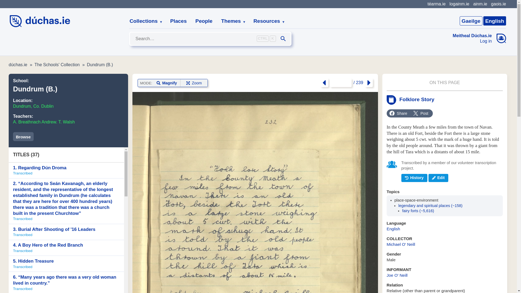 This screenshot has width=521, height=293. What do you see at coordinates (472, 41) in the screenshot?
I see `Log in` at bounding box center [472, 41].